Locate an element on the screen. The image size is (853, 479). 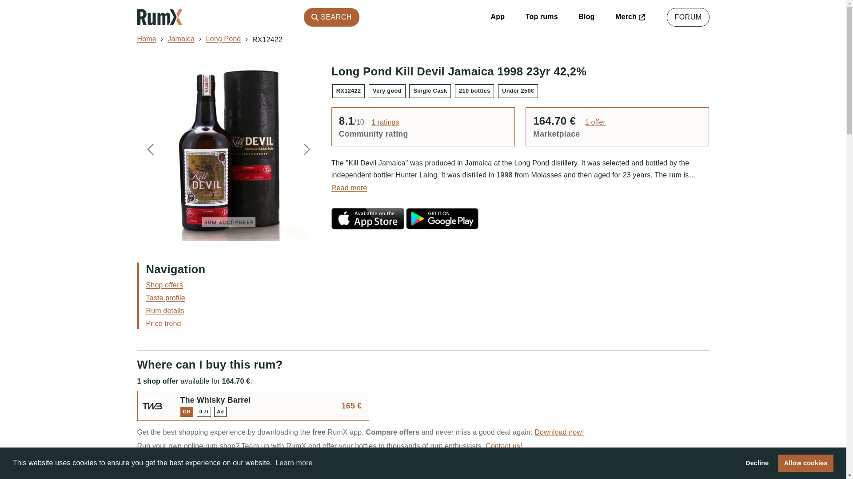
Price trend is located at coordinates (163, 323).